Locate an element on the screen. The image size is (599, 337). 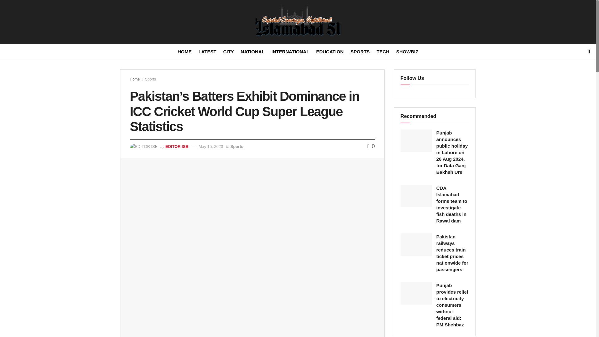
May 15, 2023 is located at coordinates (210, 147).